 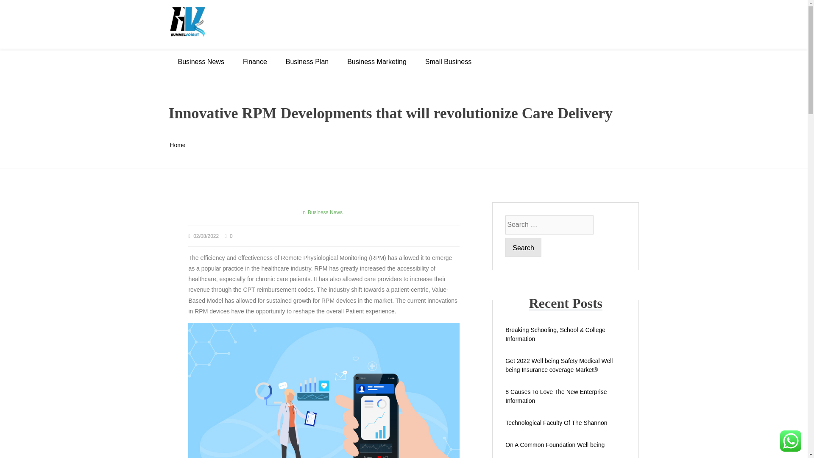 What do you see at coordinates (307, 61) in the screenshot?
I see `Business Plan` at bounding box center [307, 61].